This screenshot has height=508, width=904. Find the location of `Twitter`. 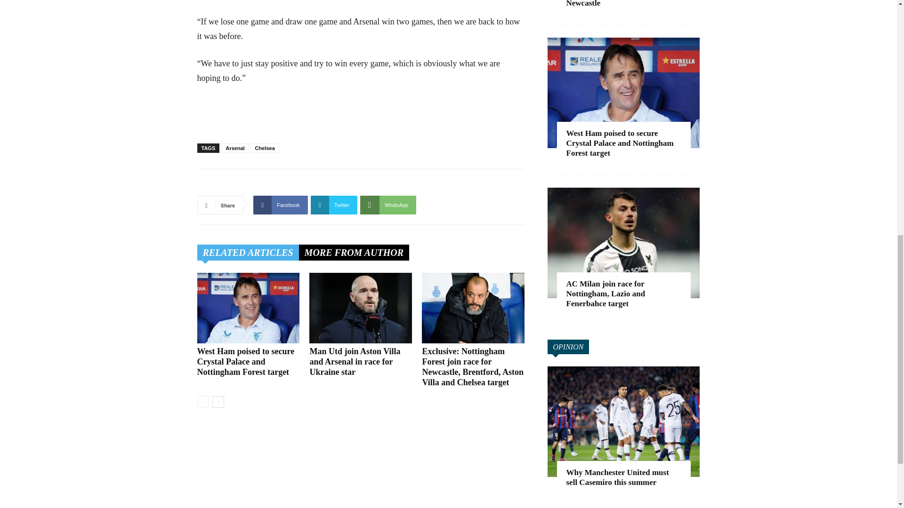

Twitter is located at coordinates (334, 205).